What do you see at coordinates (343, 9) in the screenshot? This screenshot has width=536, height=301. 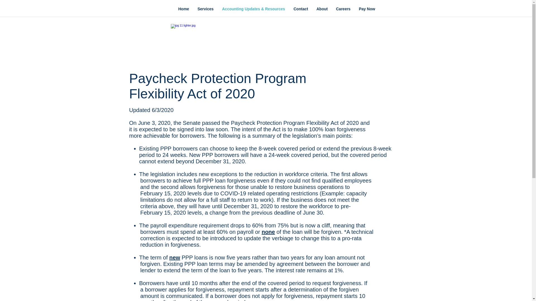 I see `Careers` at bounding box center [343, 9].